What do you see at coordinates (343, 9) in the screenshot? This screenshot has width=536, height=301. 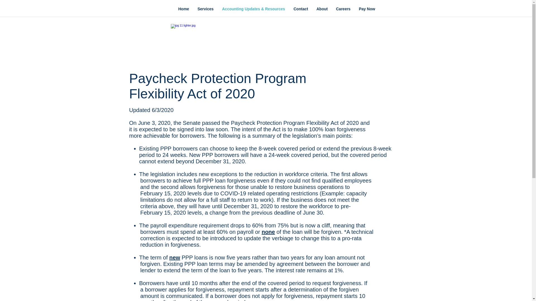 I see `Careers` at bounding box center [343, 9].